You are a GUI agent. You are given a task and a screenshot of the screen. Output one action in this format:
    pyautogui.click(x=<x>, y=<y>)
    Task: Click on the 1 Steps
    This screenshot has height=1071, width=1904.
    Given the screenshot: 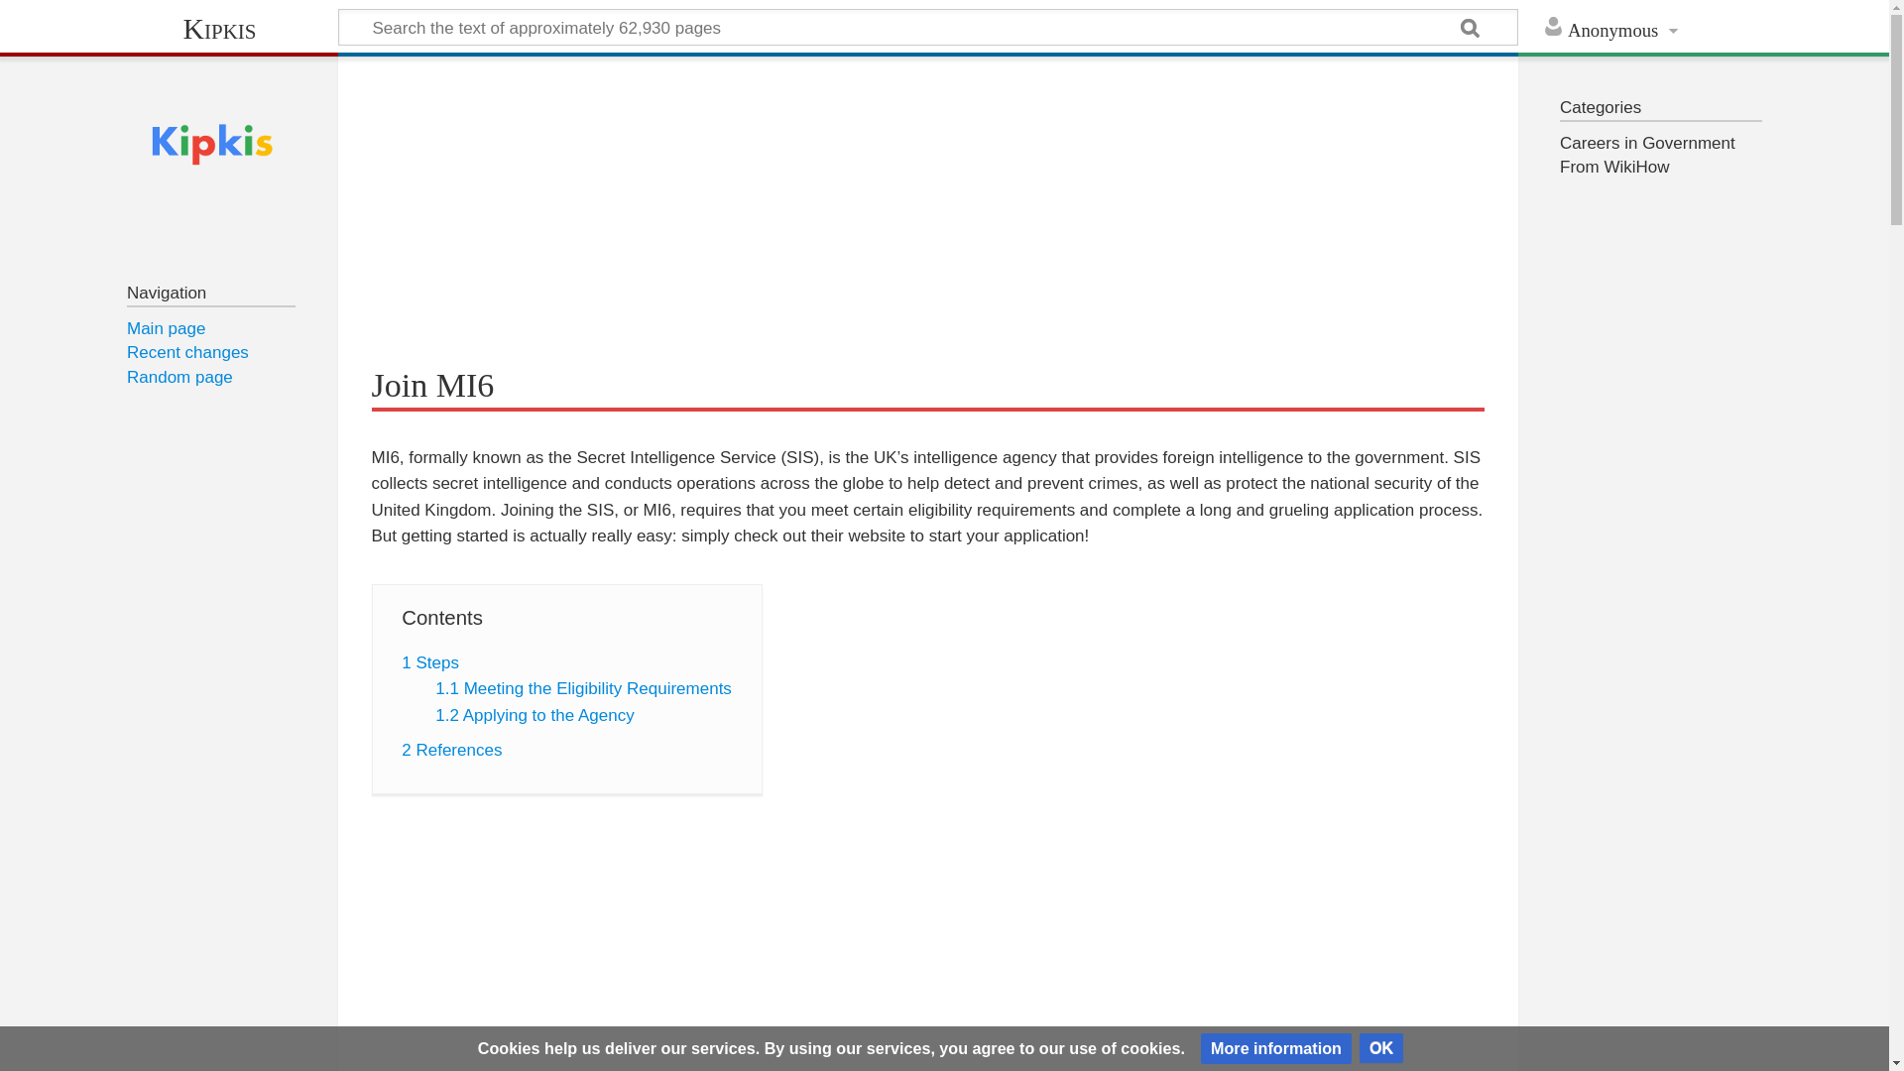 What is the action you would take?
    pyautogui.click(x=430, y=662)
    